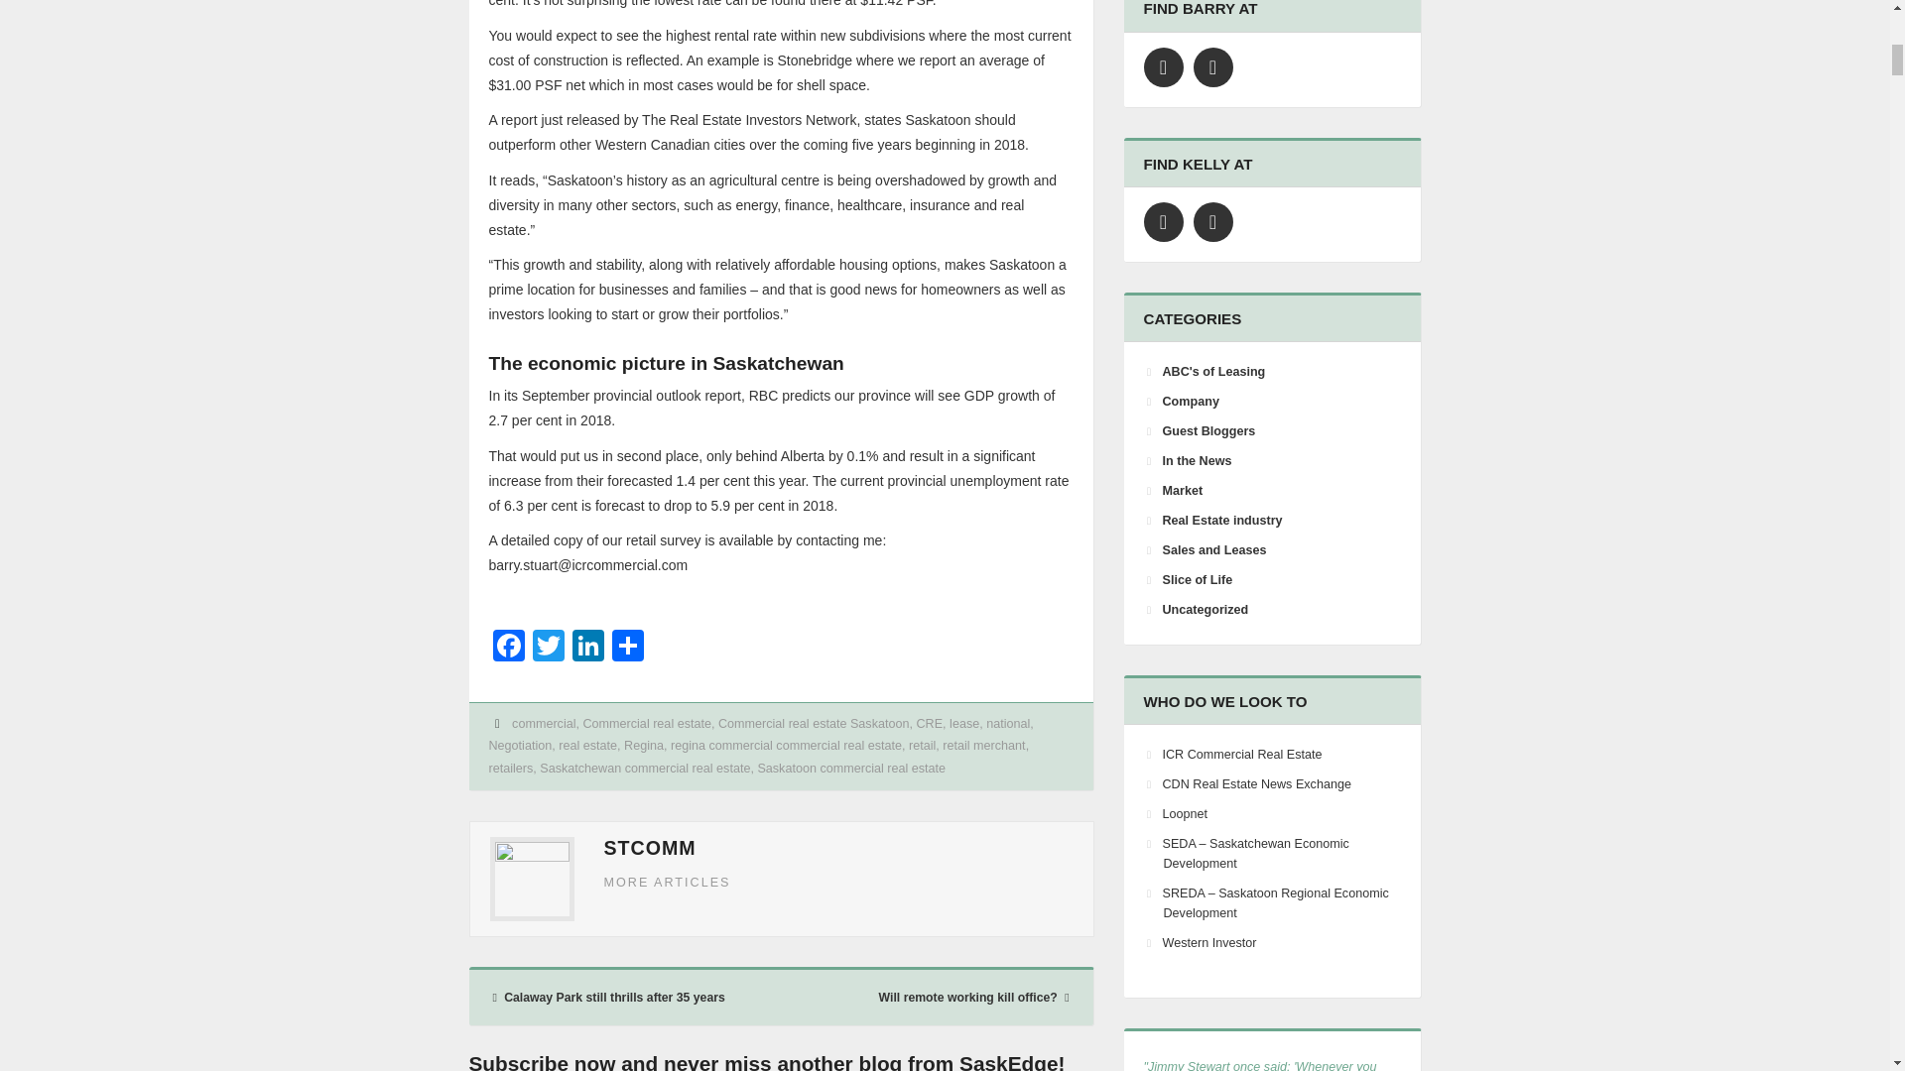 This screenshot has height=1071, width=1905. Describe the element at coordinates (786, 746) in the screenshot. I see `regina commercial commercial real estate` at that location.